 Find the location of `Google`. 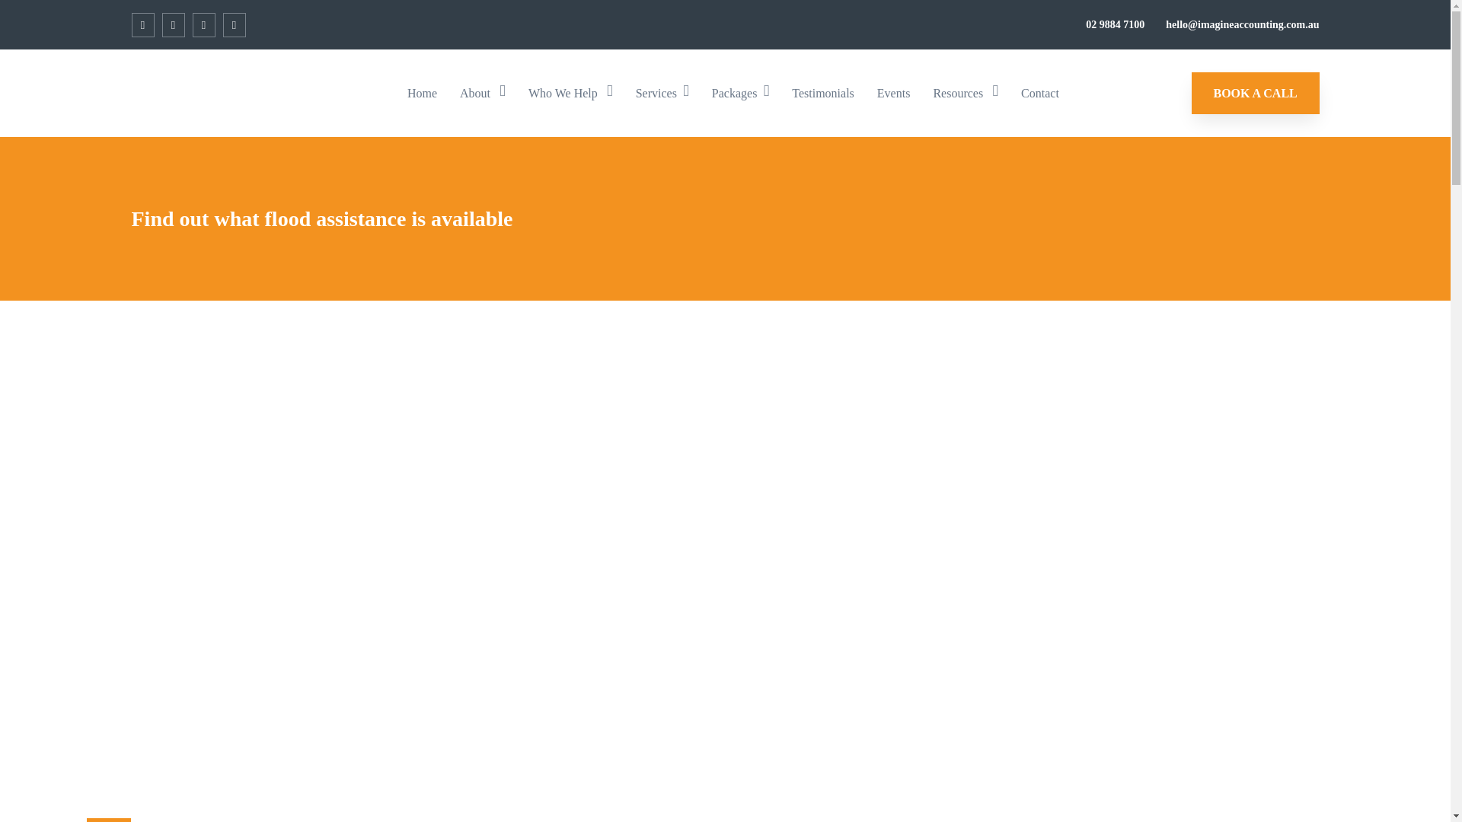

Google is located at coordinates (172, 24).